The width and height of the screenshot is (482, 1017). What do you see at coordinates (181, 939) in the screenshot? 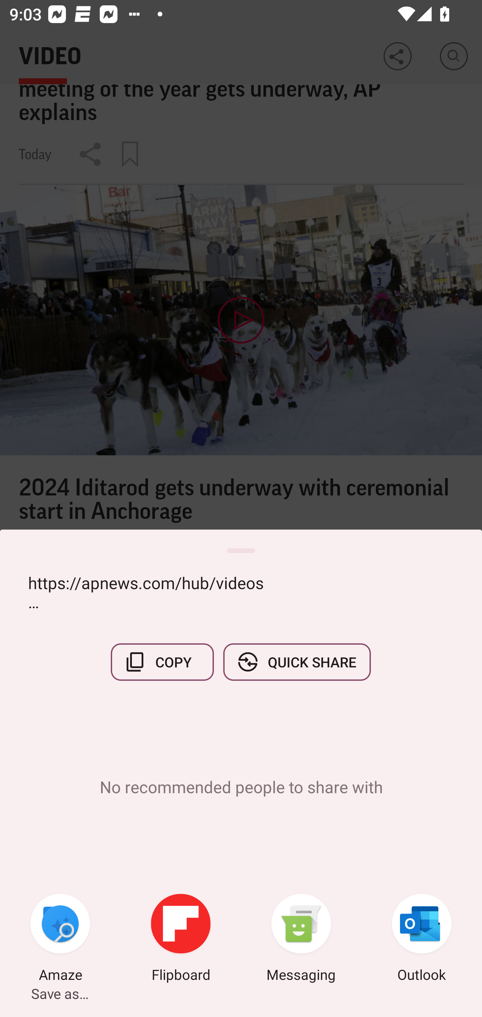
I see `Flipboard` at bounding box center [181, 939].